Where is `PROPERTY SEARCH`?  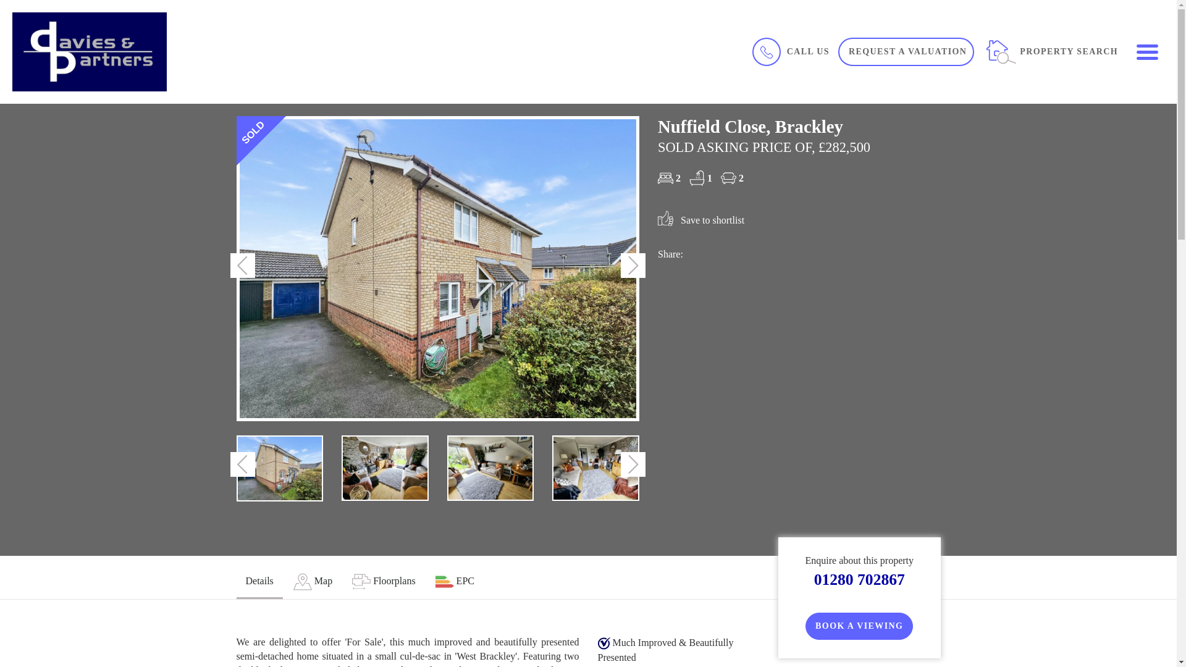
PROPERTY SEARCH is located at coordinates (1051, 51).